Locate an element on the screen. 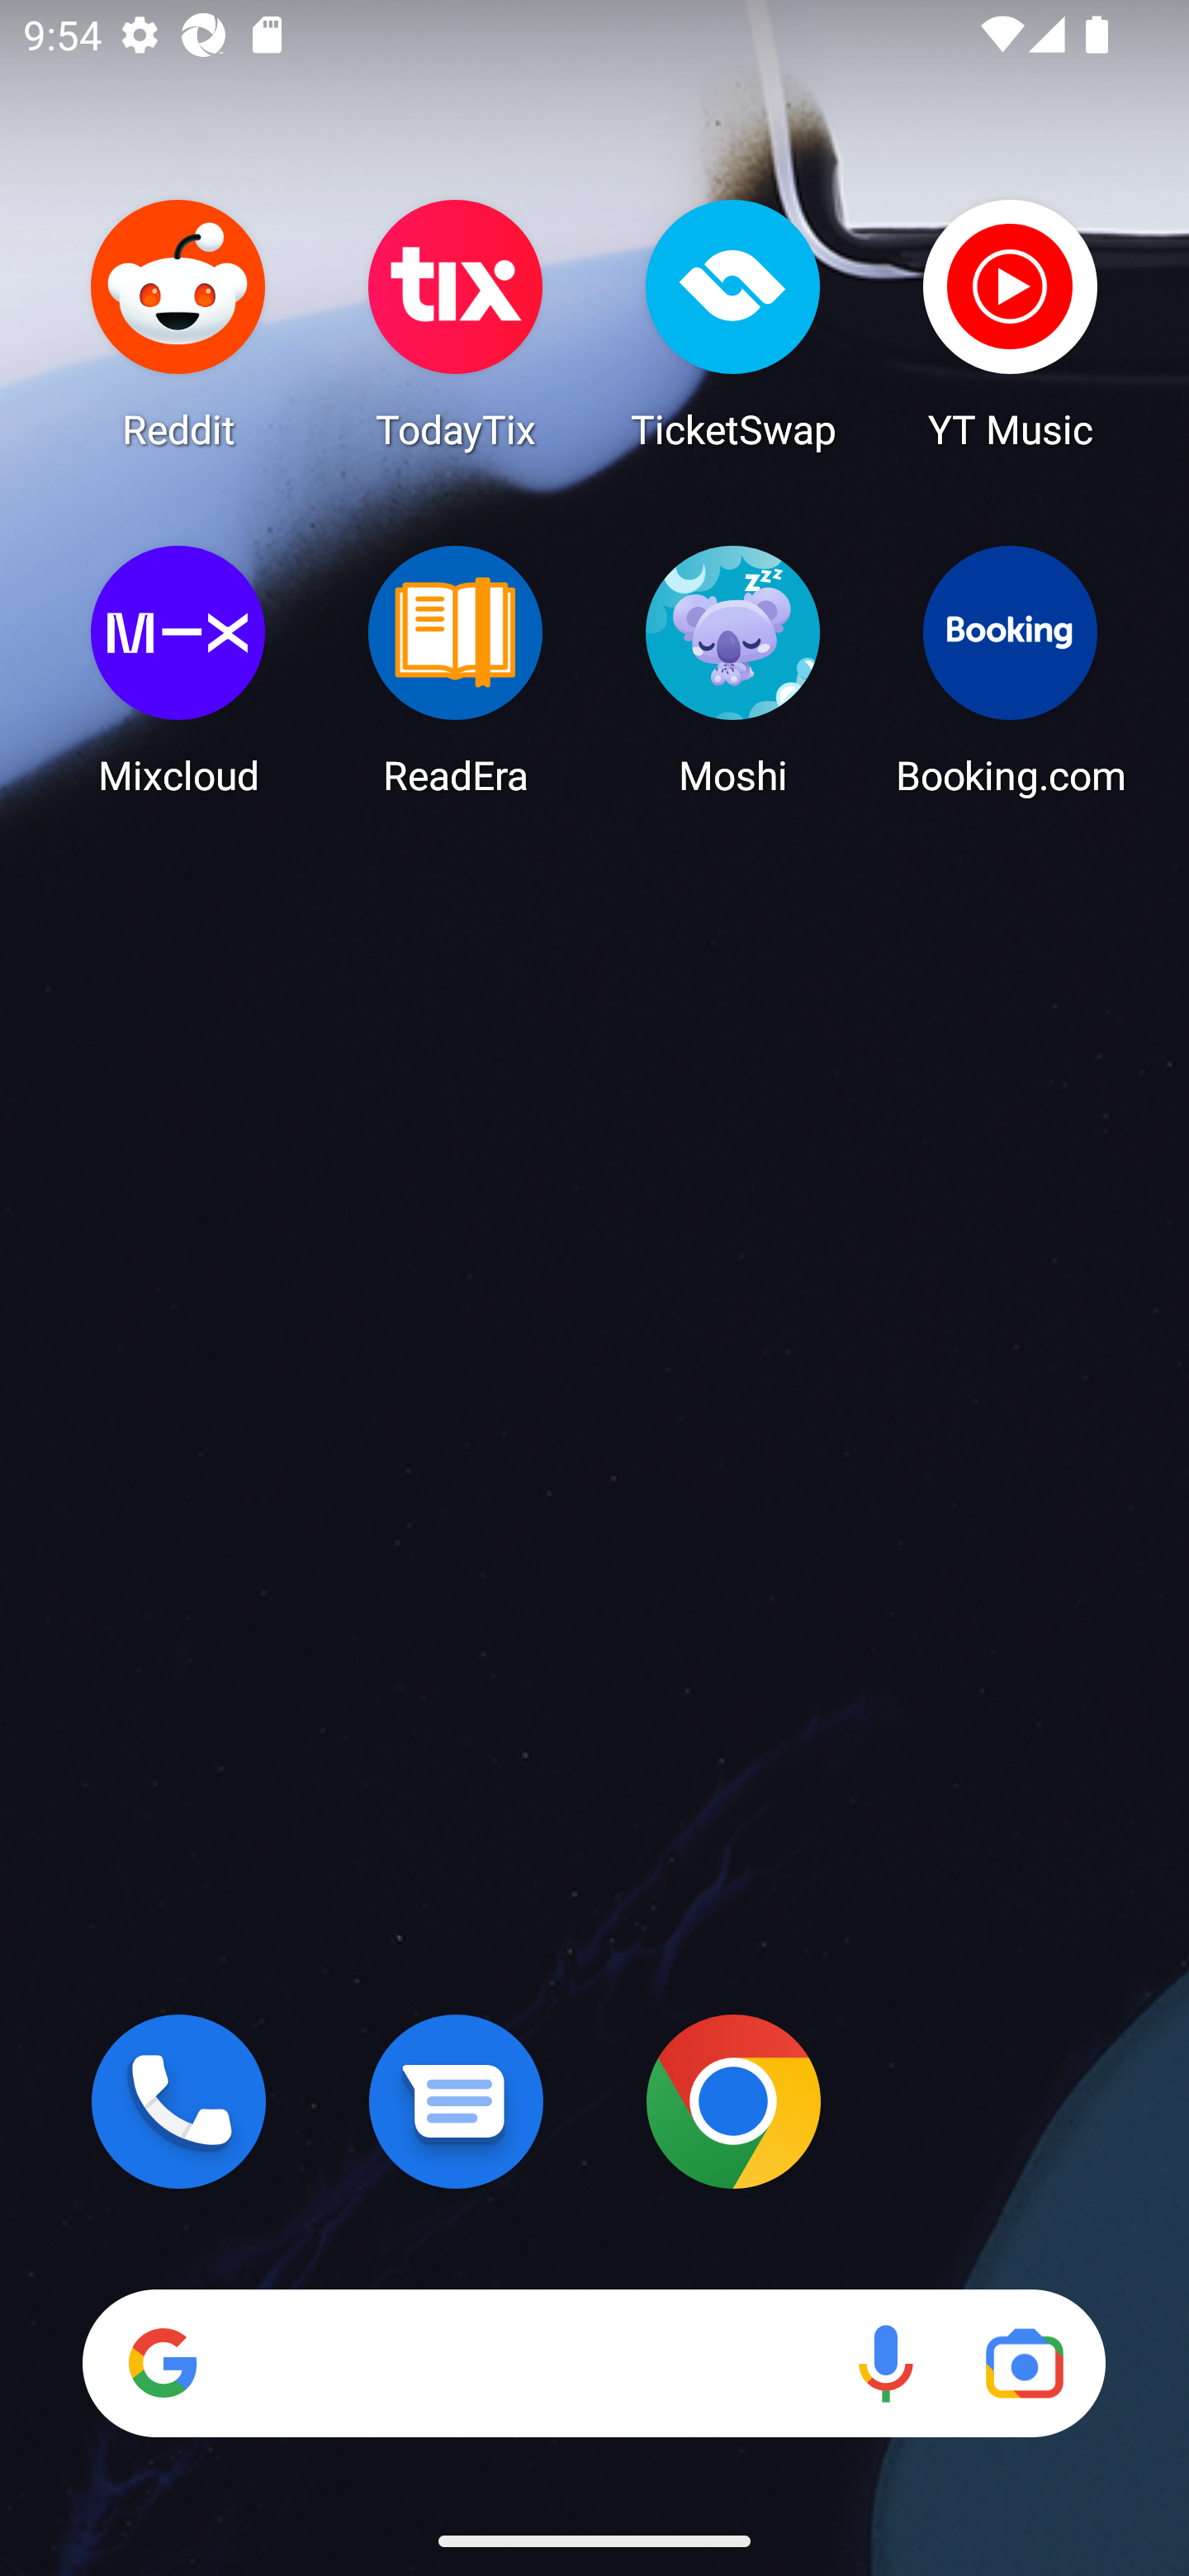  TicketSwap is located at coordinates (733, 324).